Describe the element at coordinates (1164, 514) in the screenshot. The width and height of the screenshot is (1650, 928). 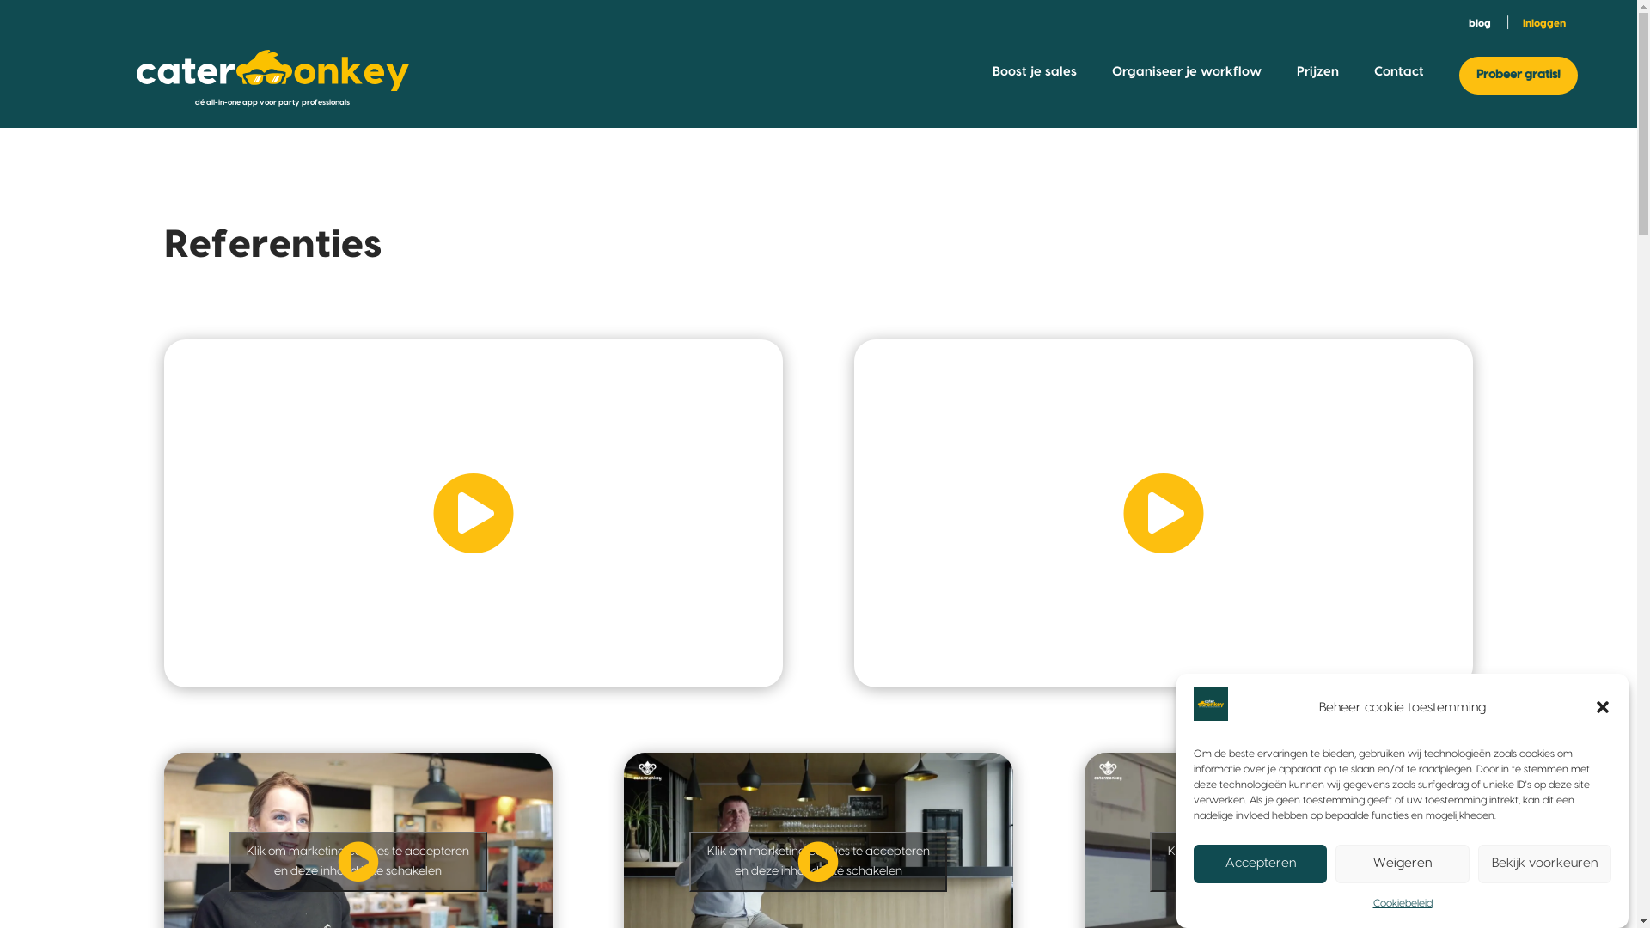
I see `Catermonkey - de sales en organisatietool voor cateraars` at that location.